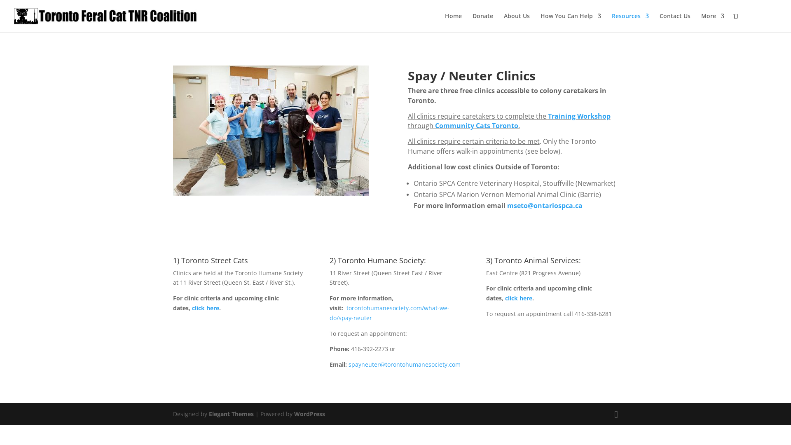 The width and height of the screenshot is (791, 445). What do you see at coordinates (390, 313) in the screenshot?
I see `torontohumanesociety.com/what-we-do/spay-neuter` at bounding box center [390, 313].